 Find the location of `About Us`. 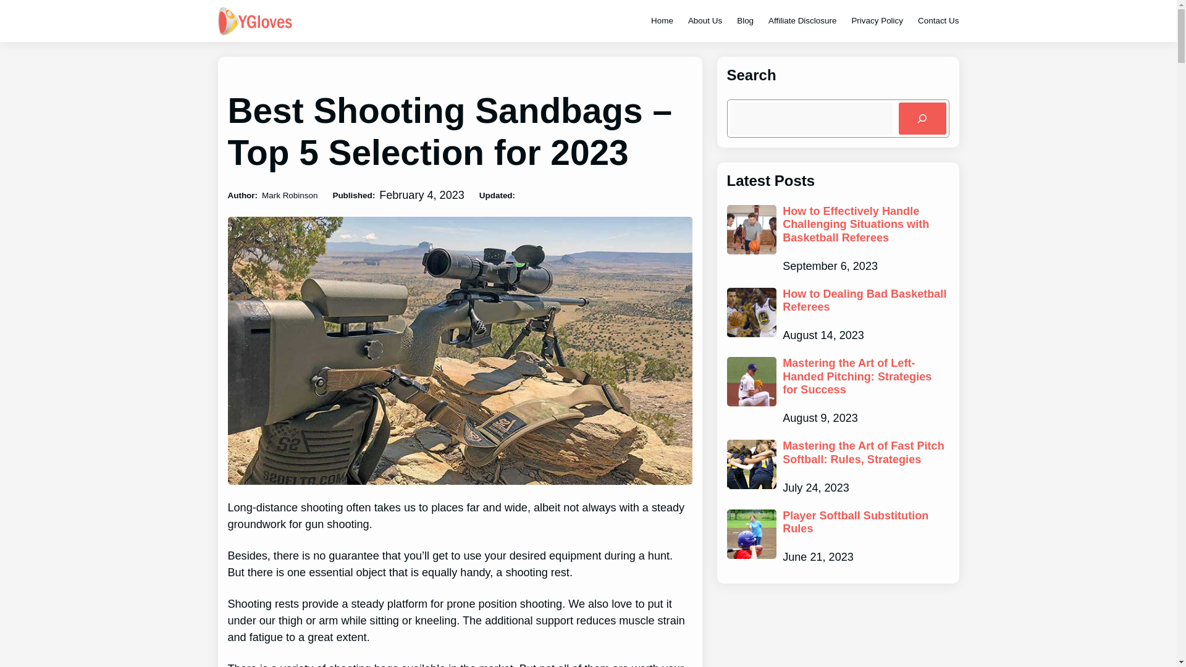

About Us is located at coordinates (705, 20).